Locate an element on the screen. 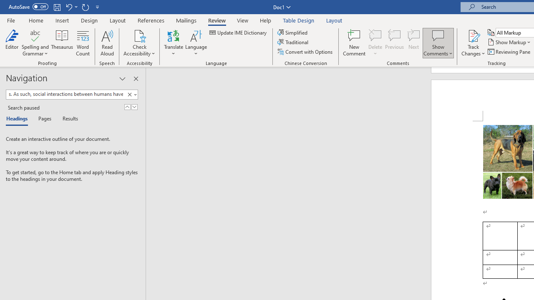 This screenshot has height=300, width=534. Show Markup is located at coordinates (510, 42).